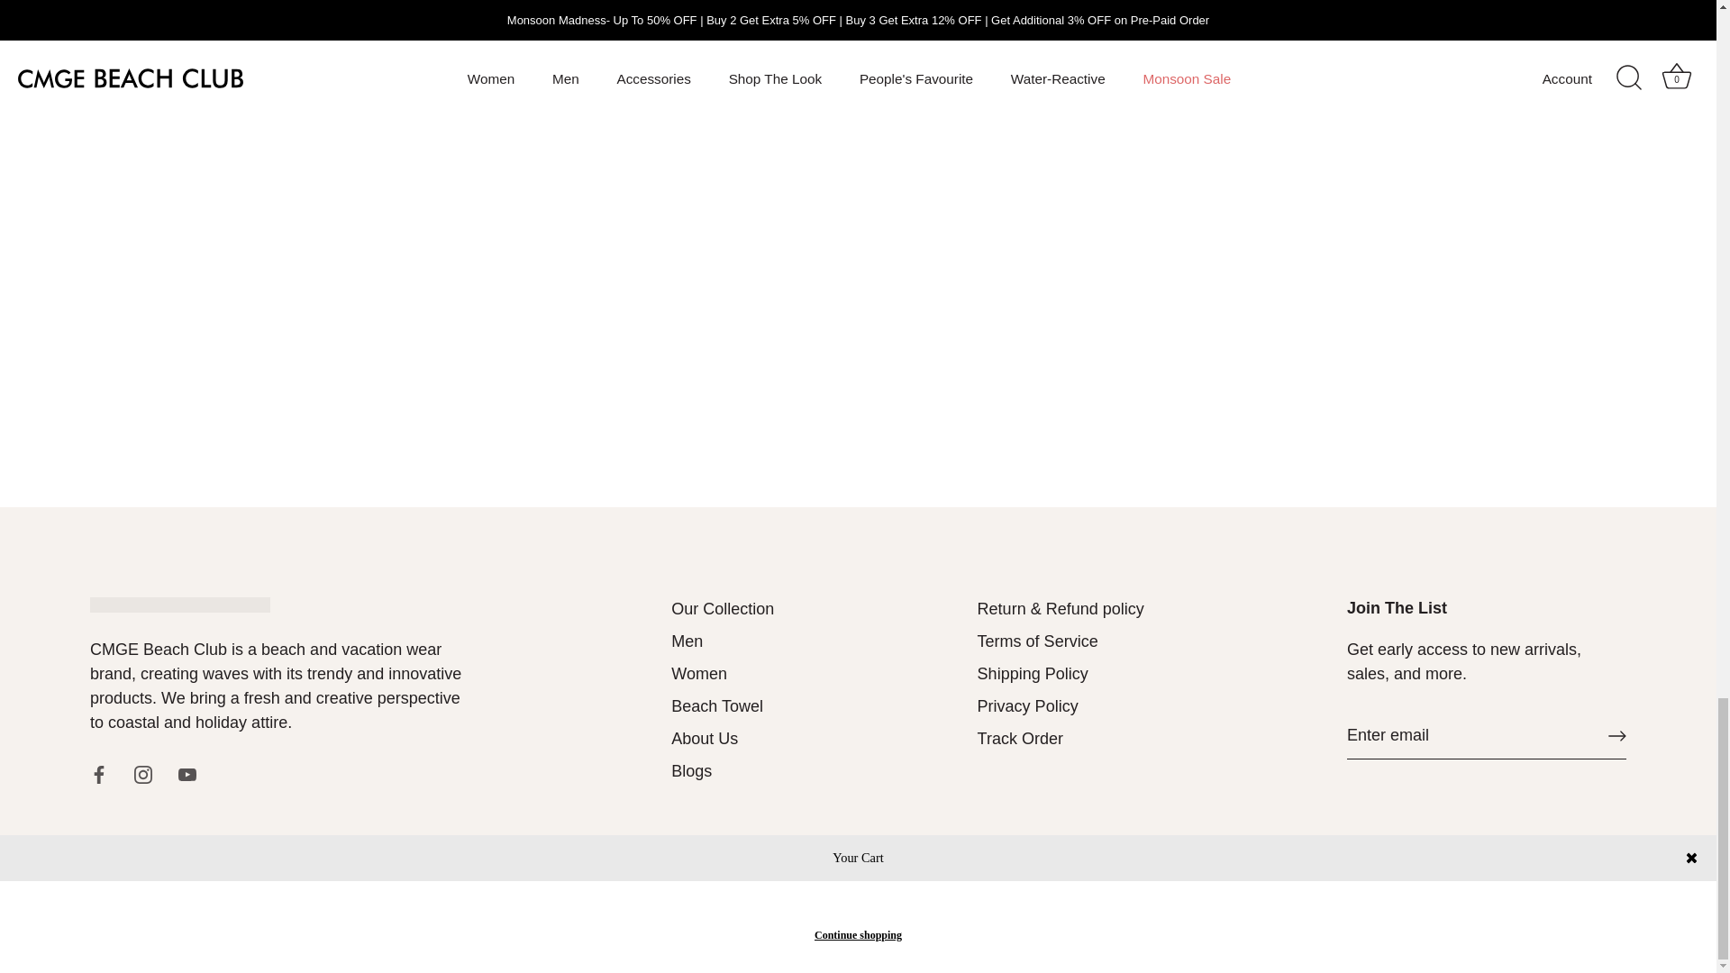  Describe the element at coordinates (187, 636) in the screenshot. I see `Youtube` at that location.